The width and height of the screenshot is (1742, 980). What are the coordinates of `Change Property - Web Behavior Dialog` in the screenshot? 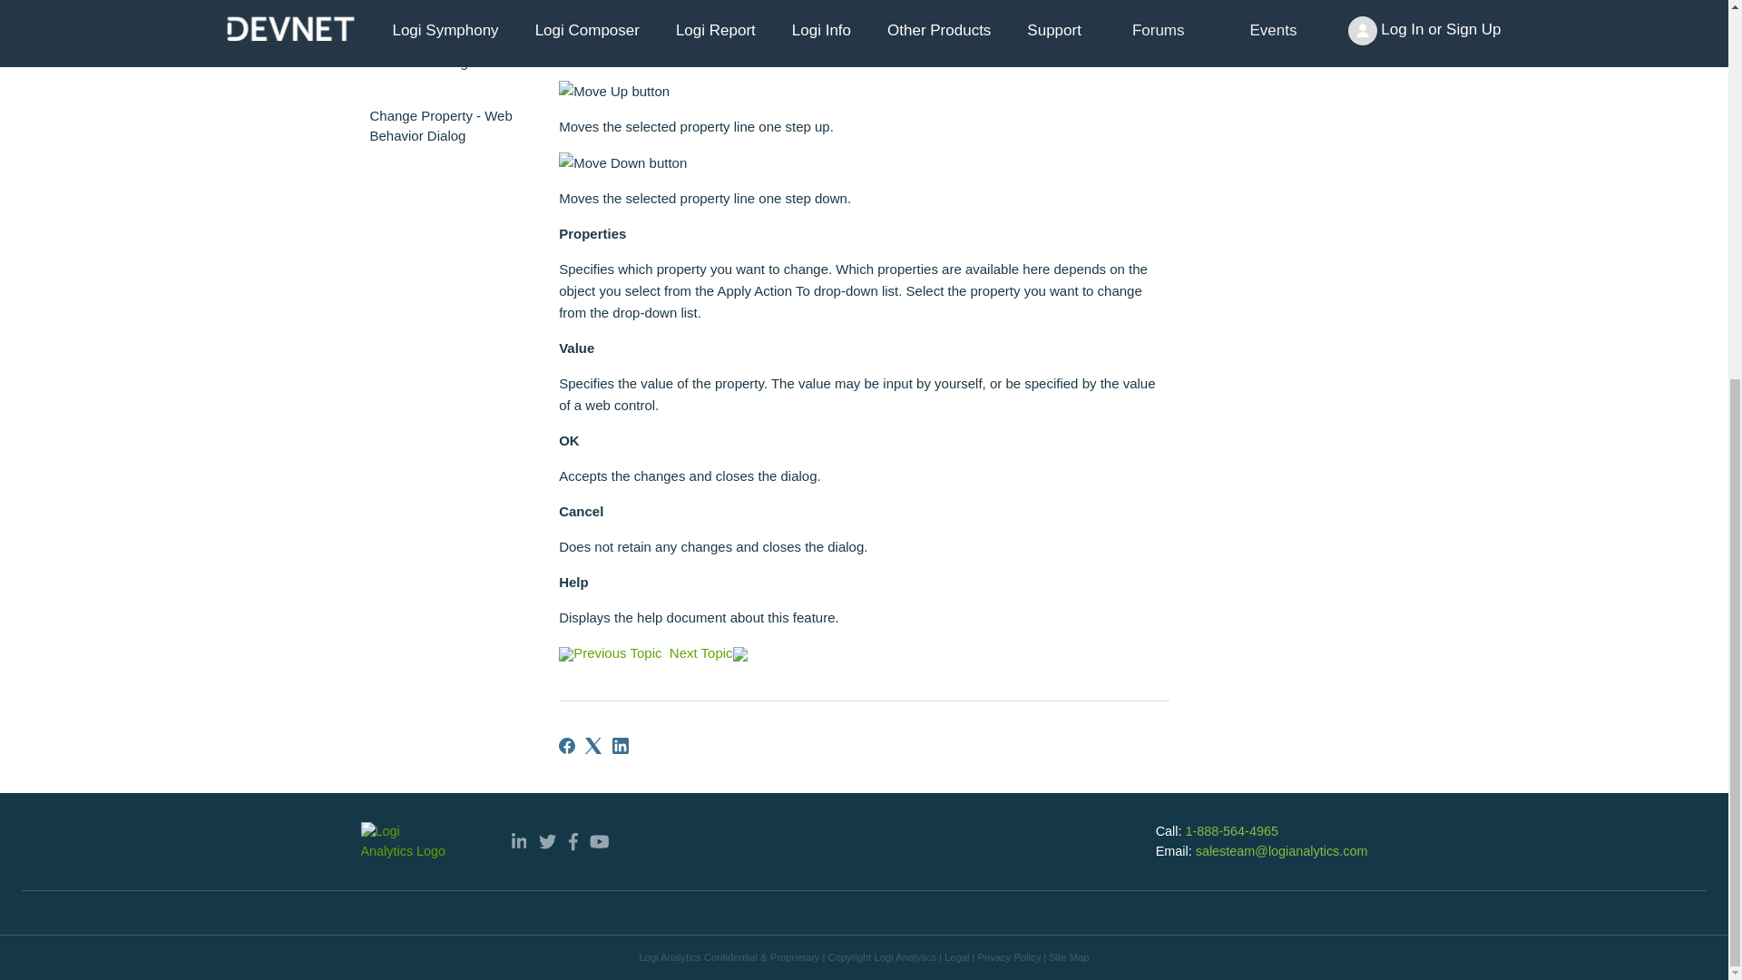 It's located at (446, 125).